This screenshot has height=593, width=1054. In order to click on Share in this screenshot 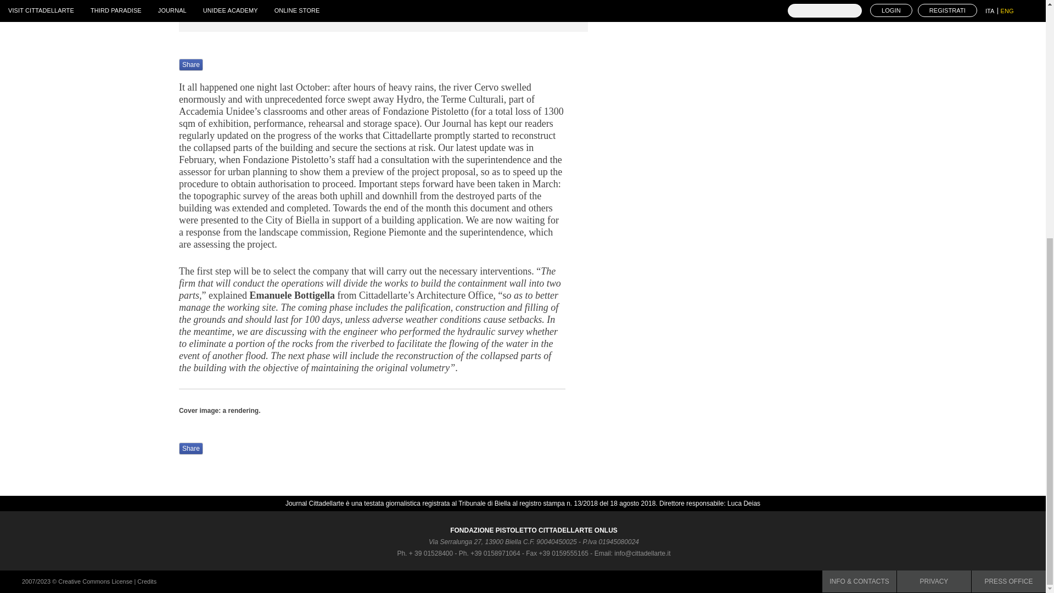, I will do `click(191, 448)`.